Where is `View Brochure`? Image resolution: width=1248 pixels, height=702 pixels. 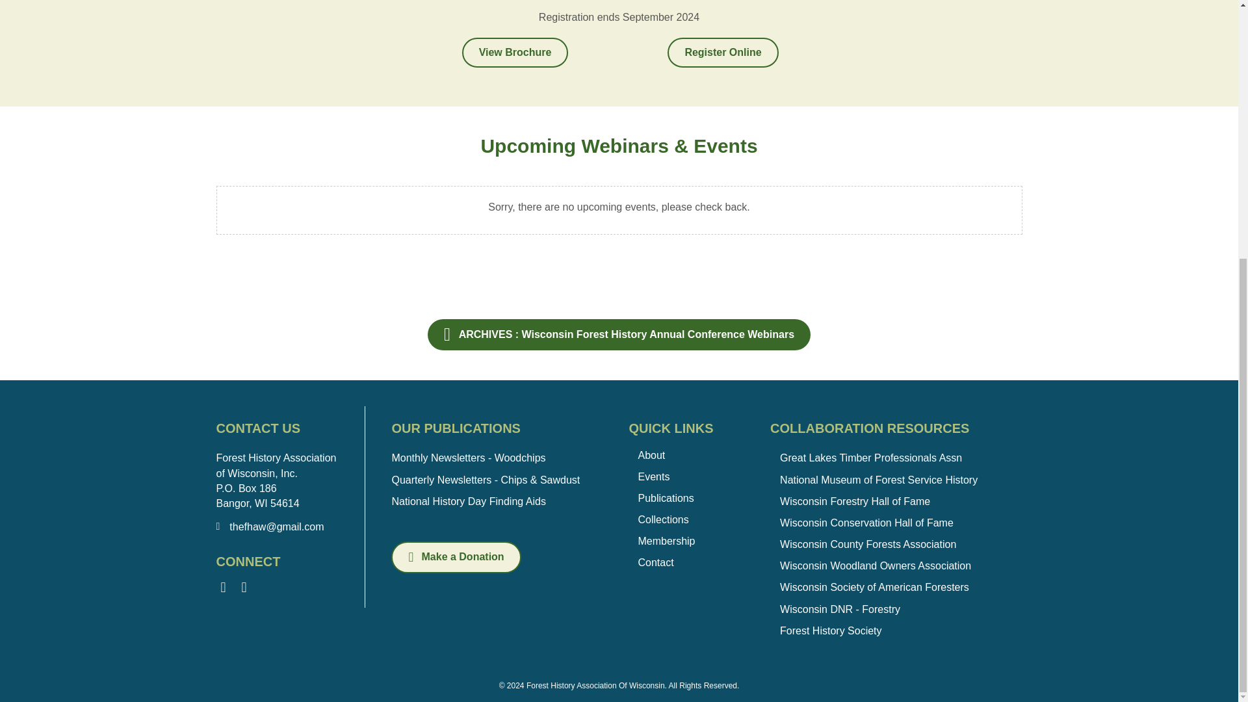
View Brochure is located at coordinates (515, 52).